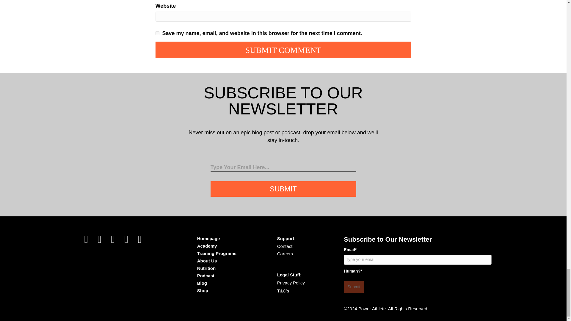  Describe the element at coordinates (157, 33) in the screenshot. I see `yes` at that location.